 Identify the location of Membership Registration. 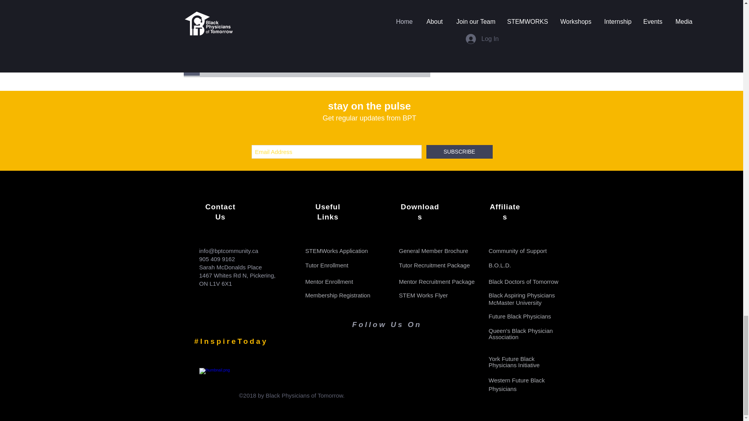
(337, 295).